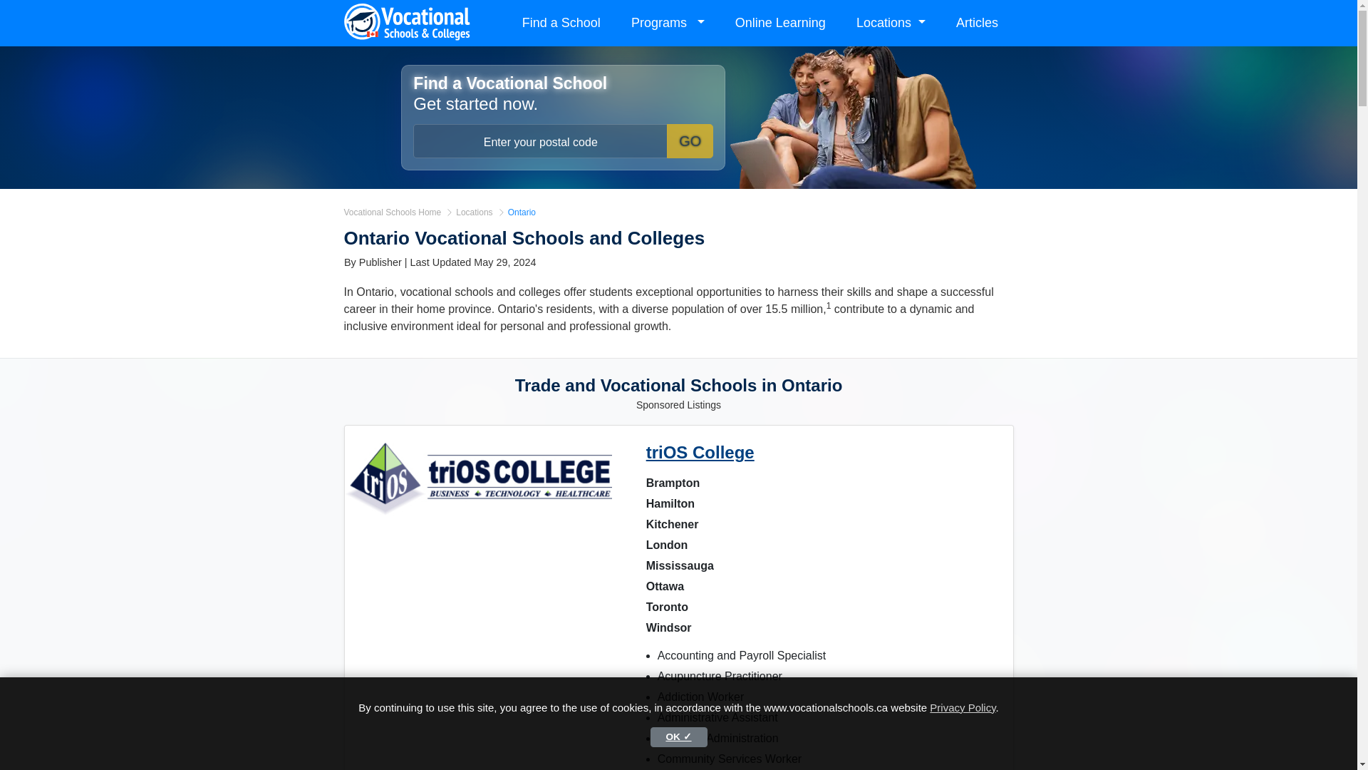  Describe the element at coordinates (561, 23) in the screenshot. I see `Find a School` at that location.